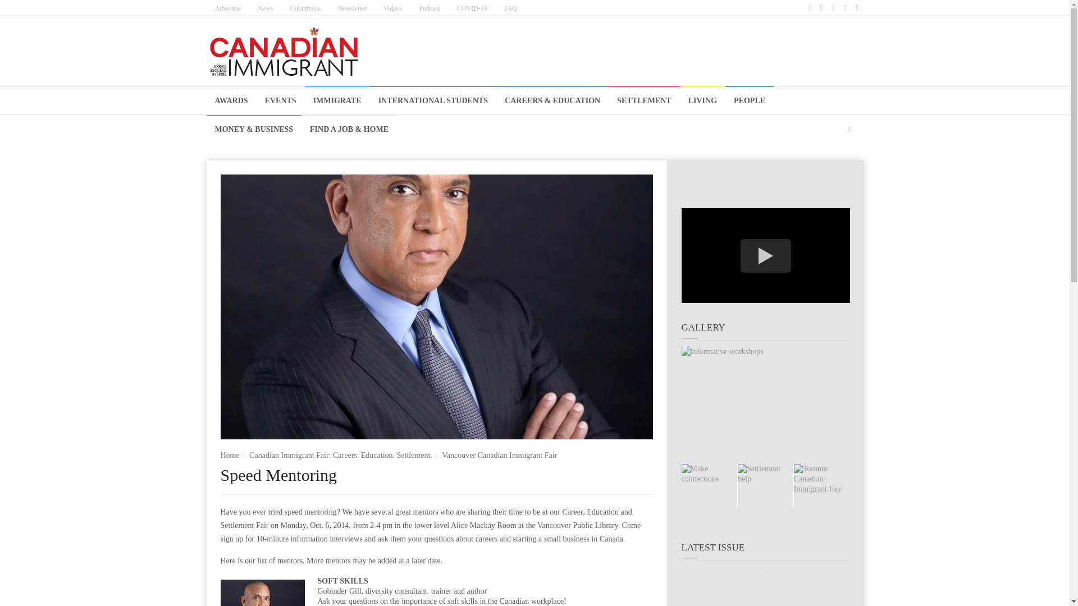 The image size is (1078, 606). What do you see at coordinates (500, 454) in the screenshot?
I see `Vancouver Canadian Immigrant Fair` at bounding box center [500, 454].